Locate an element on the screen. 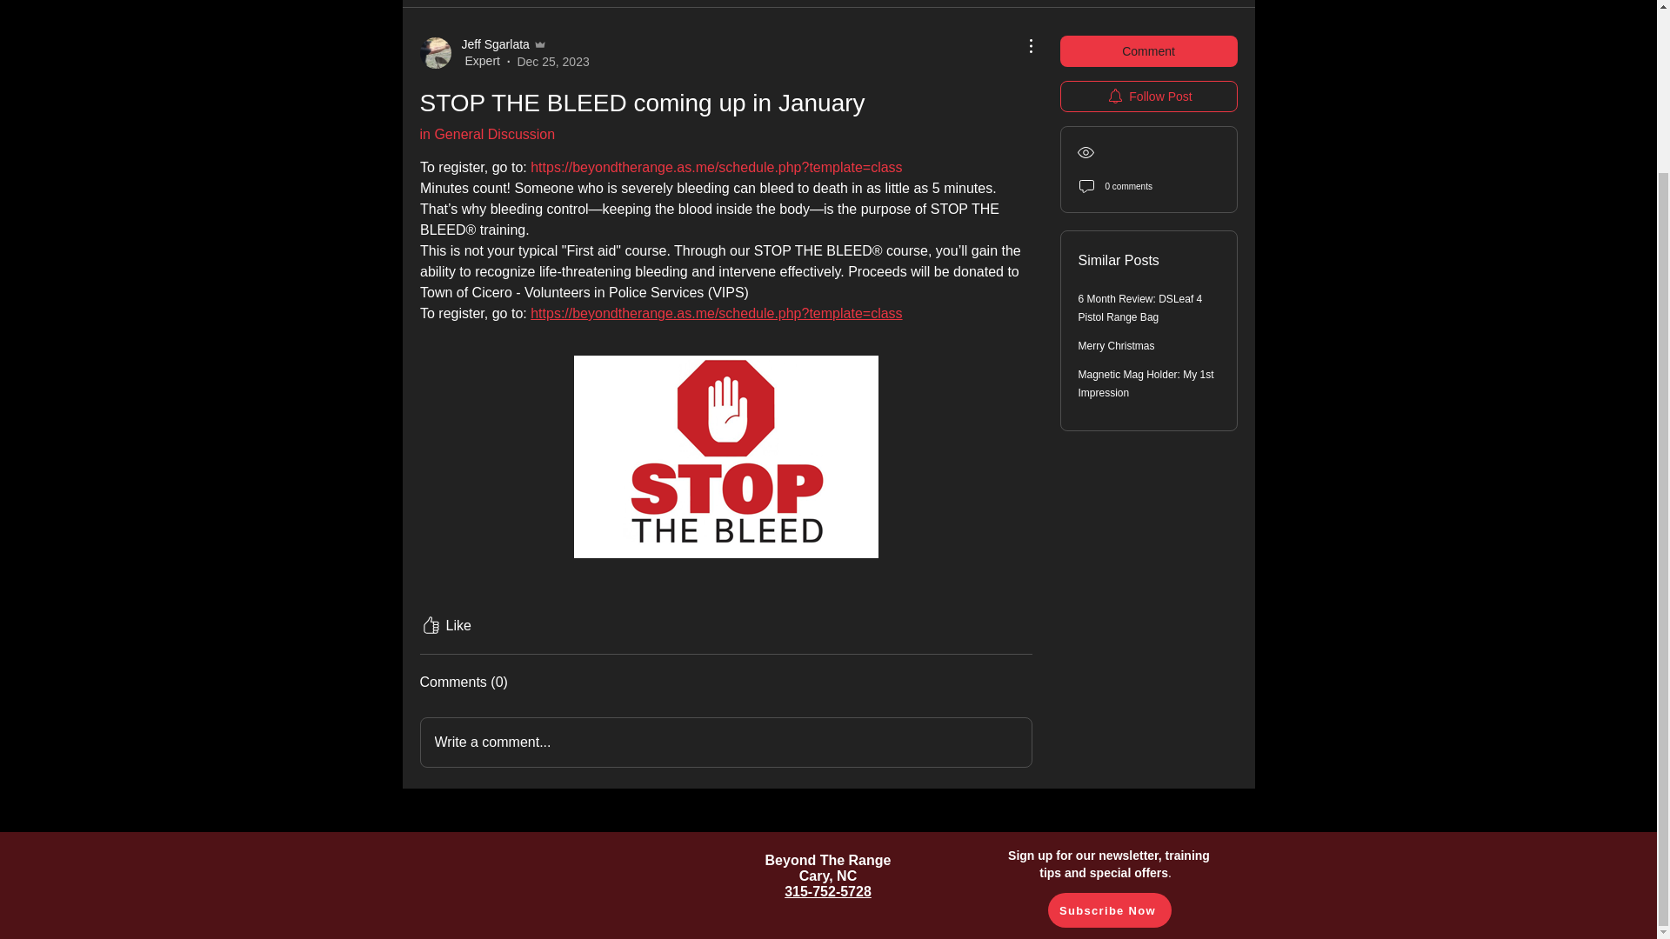  in General Discussion is located at coordinates (486, 134).